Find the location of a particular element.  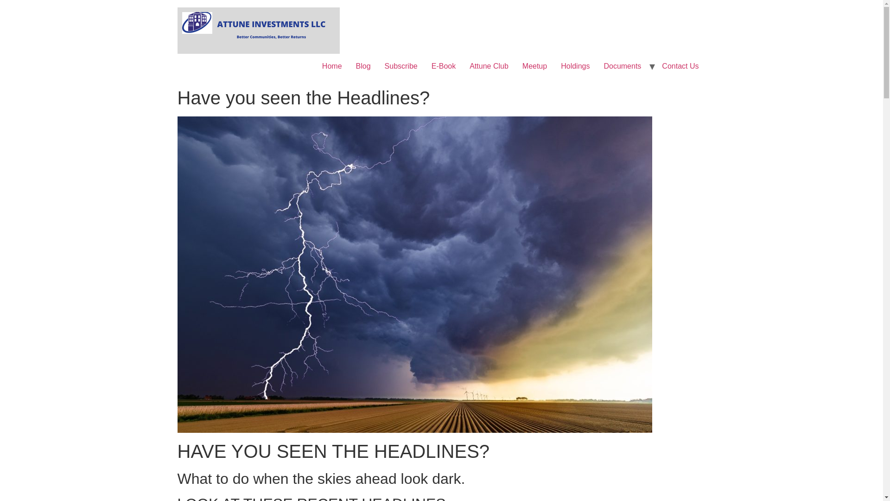

Holdings is located at coordinates (575, 66).